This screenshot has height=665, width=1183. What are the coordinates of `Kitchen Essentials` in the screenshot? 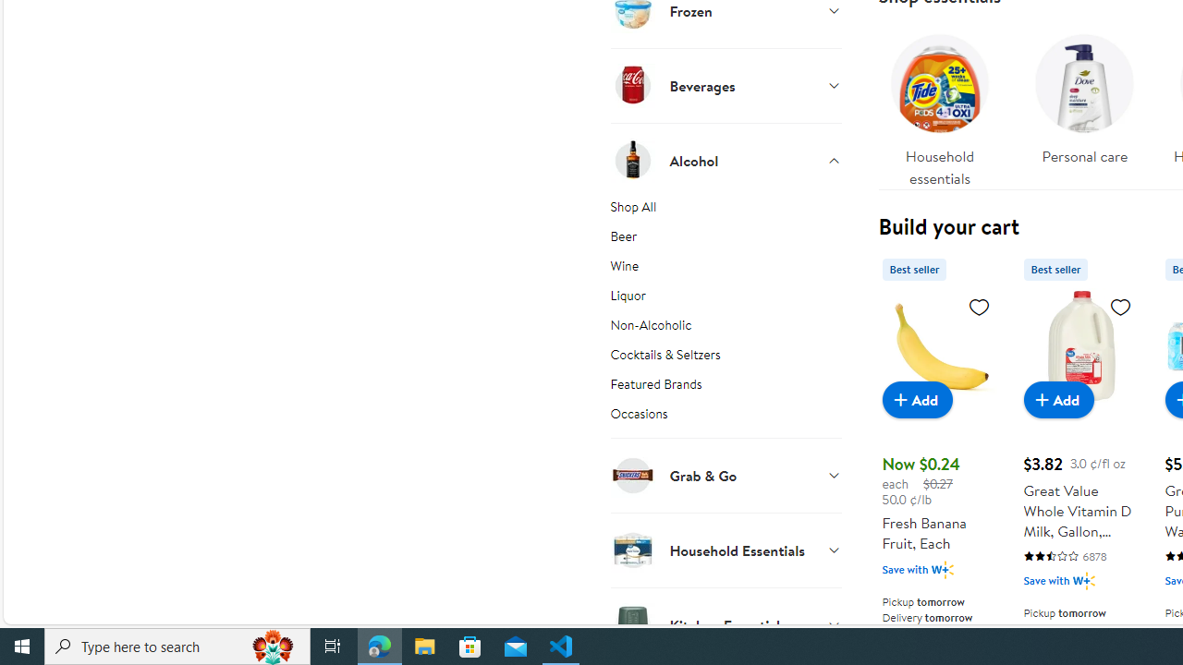 It's located at (726, 624).